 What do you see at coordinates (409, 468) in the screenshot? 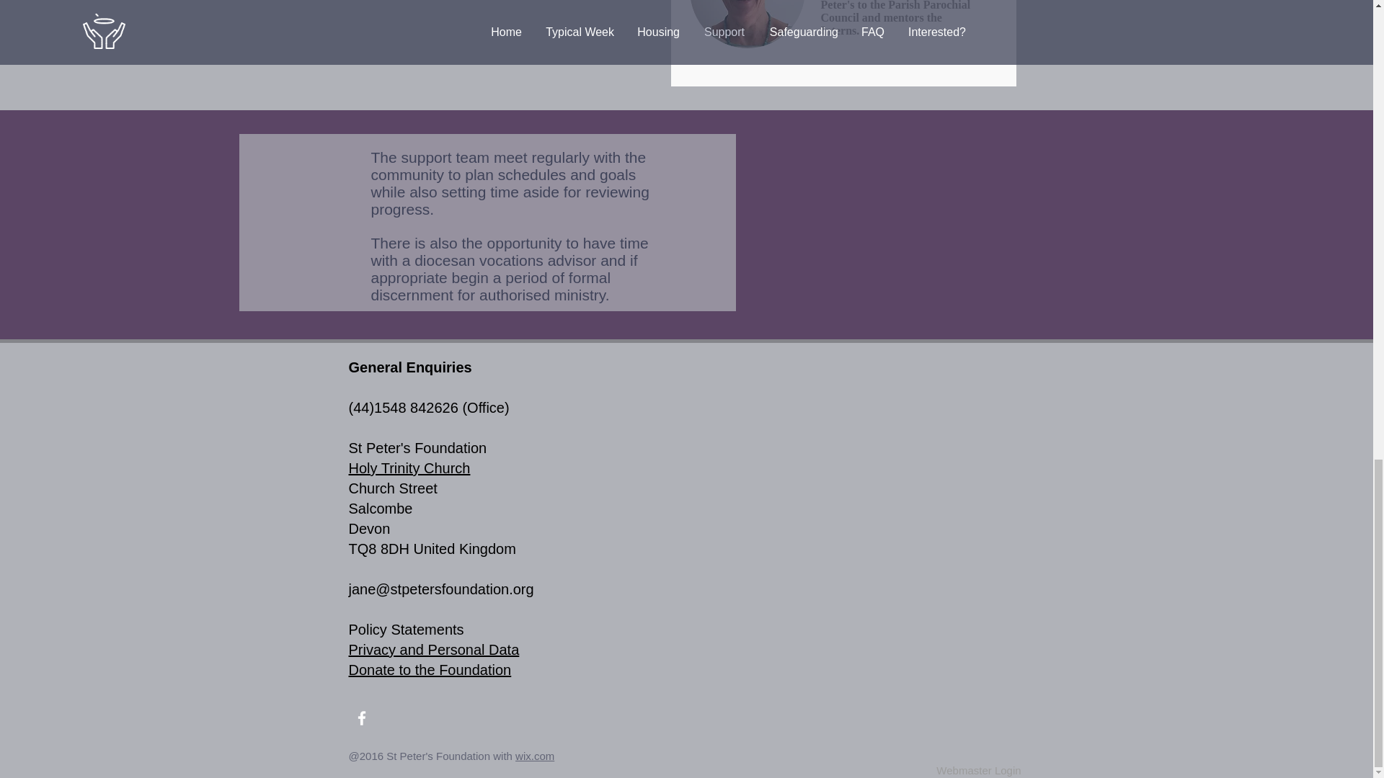
I see `Holy Trinity Church` at bounding box center [409, 468].